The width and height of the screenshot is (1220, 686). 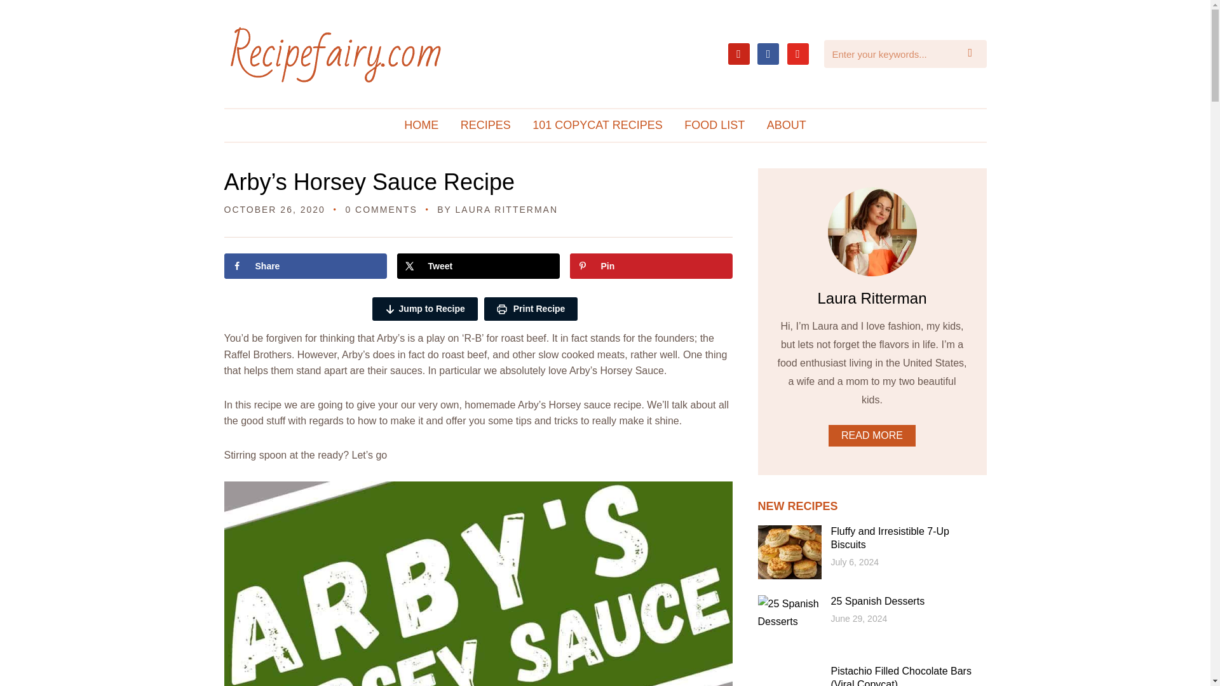 What do you see at coordinates (478, 266) in the screenshot?
I see `Share on X` at bounding box center [478, 266].